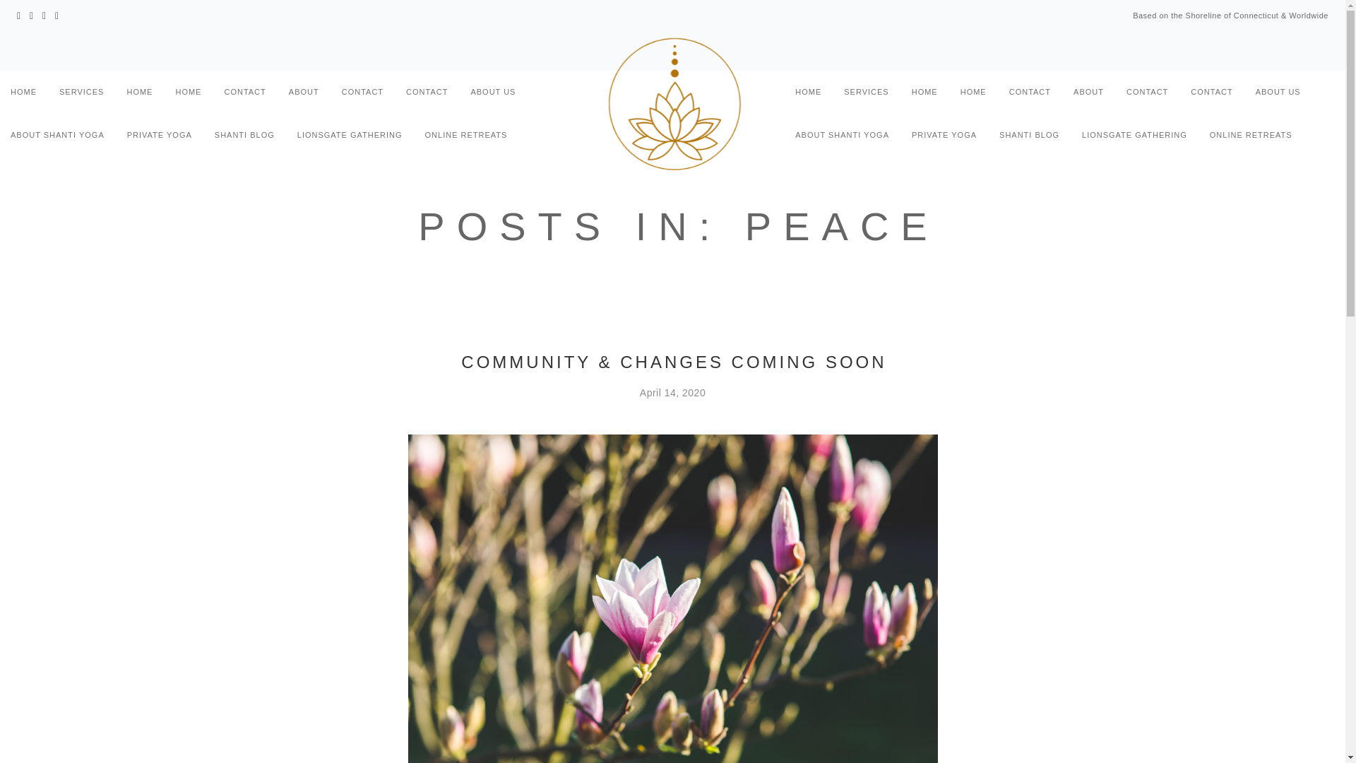 The height and width of the screenshot is (763, 1356). What do you see at coordinates (1211, 95) in the screenshot?
I see `CONTACT` at bounding box center [1211, 95].